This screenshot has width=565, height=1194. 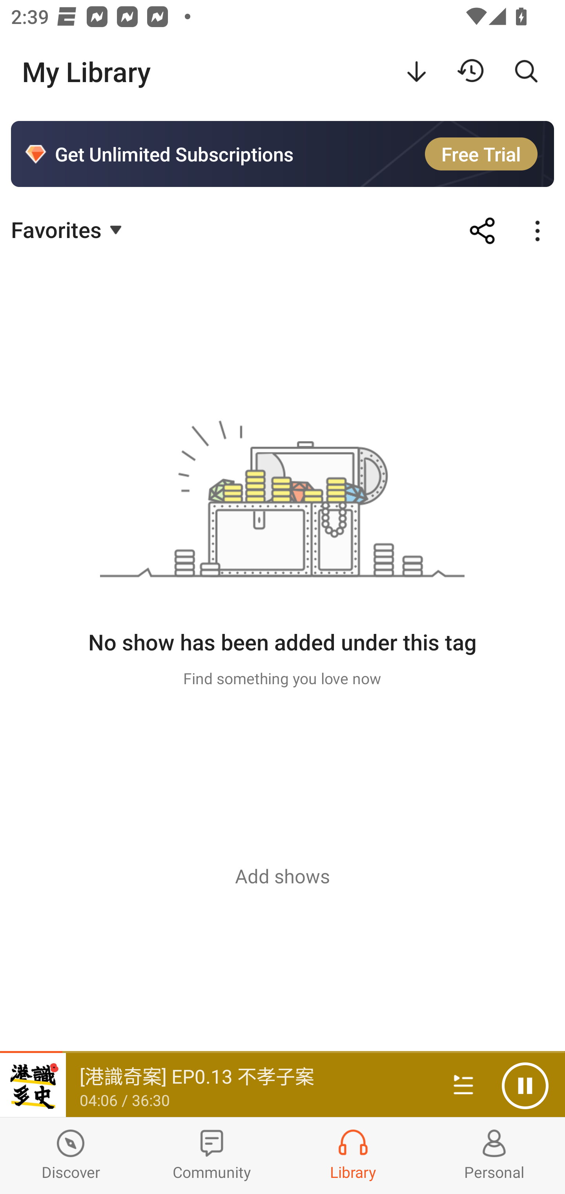 I want to click on Pause, so click(x=525, y=1086).